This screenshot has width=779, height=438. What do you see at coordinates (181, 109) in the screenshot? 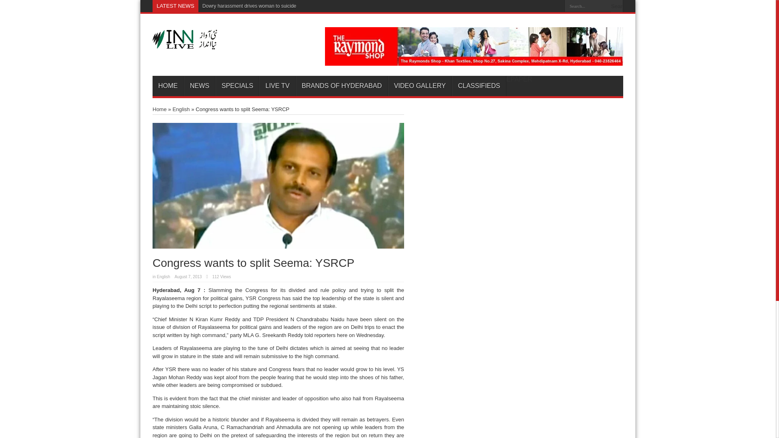
I see `English` at bounding box center [181, 109].